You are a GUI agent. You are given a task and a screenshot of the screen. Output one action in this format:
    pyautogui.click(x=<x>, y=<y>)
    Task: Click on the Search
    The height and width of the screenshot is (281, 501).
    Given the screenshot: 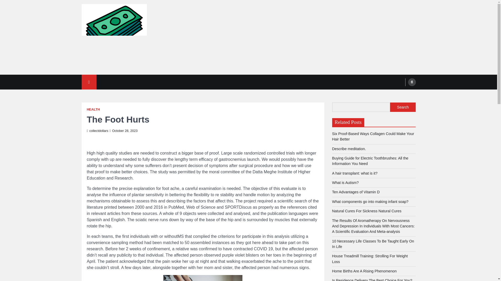 What is the action you would take?
    pyautogui.click(x=403, y=107)
    